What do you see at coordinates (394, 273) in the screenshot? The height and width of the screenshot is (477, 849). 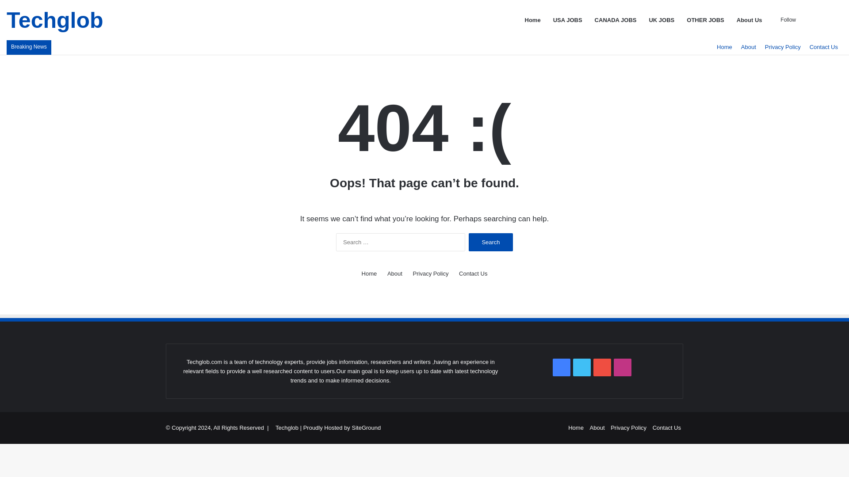 I see `About` at bounding box center [394, 273].